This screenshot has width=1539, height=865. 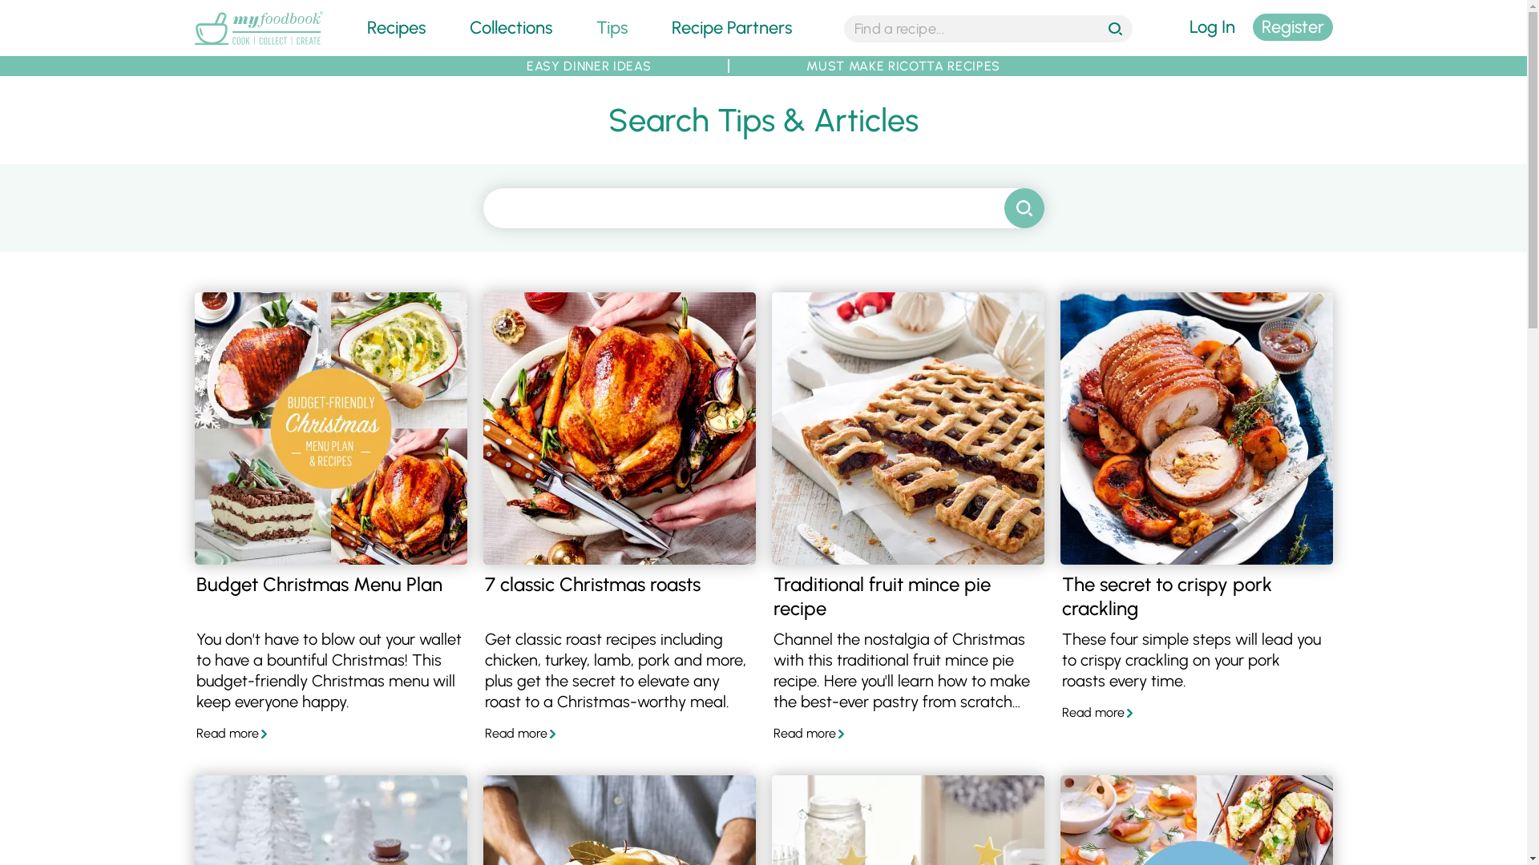 I want to click on myfoodbook home, so click(x=258, y=46).